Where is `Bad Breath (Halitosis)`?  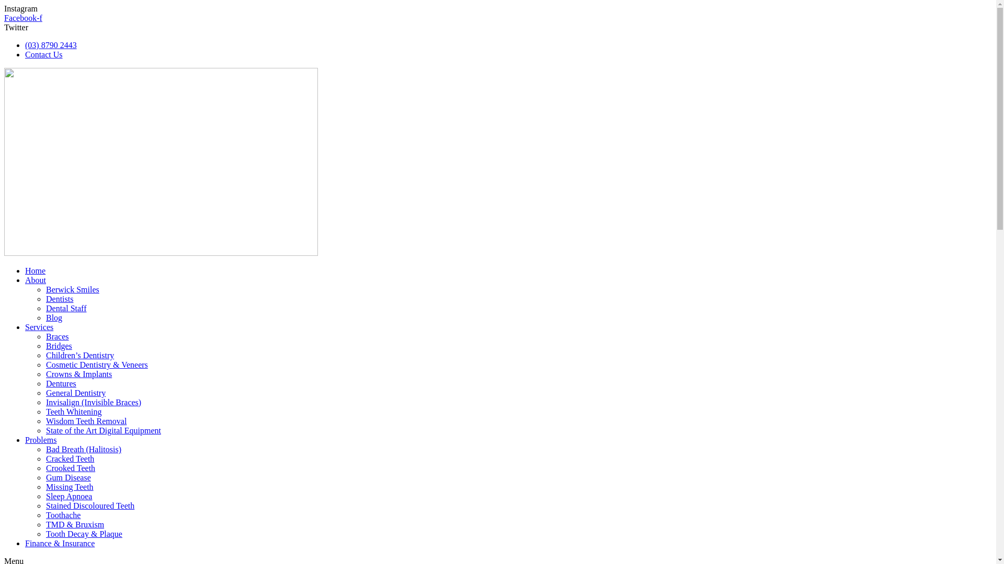 Bad Breath (Halitosis) is located at coordinates (84, 449).